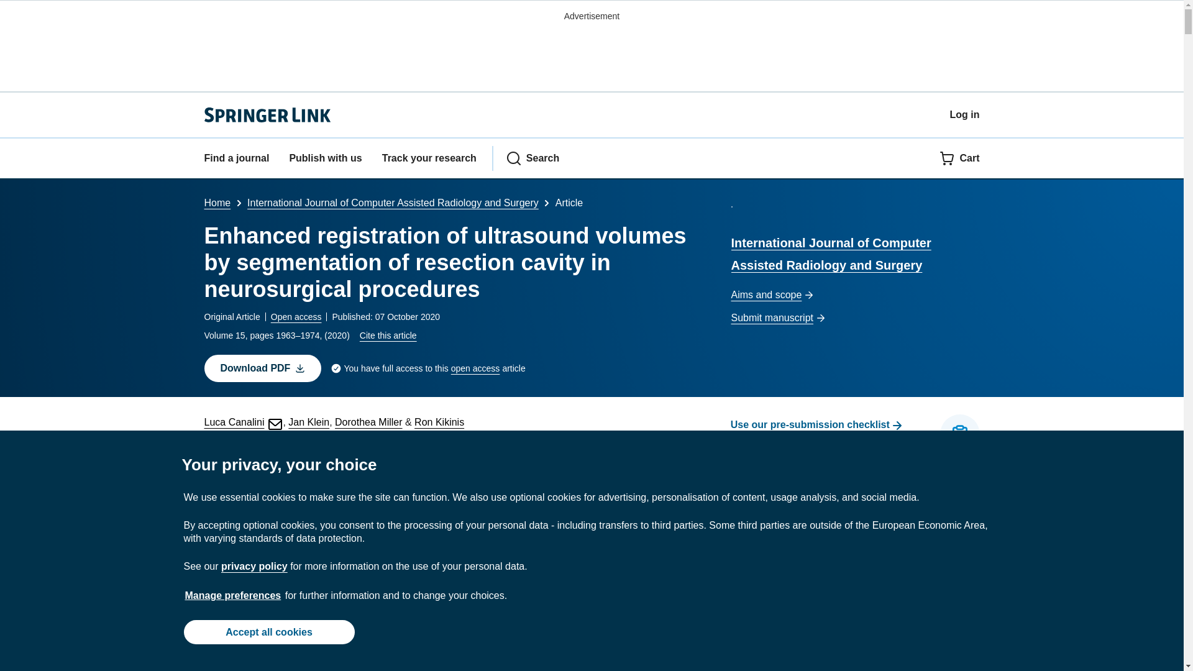 The height and width of the screenshot is (671, 1193). What do you see at coordinates (964, 114) in the screenshot?
I see `Log in` at bounding box center [964, 114].